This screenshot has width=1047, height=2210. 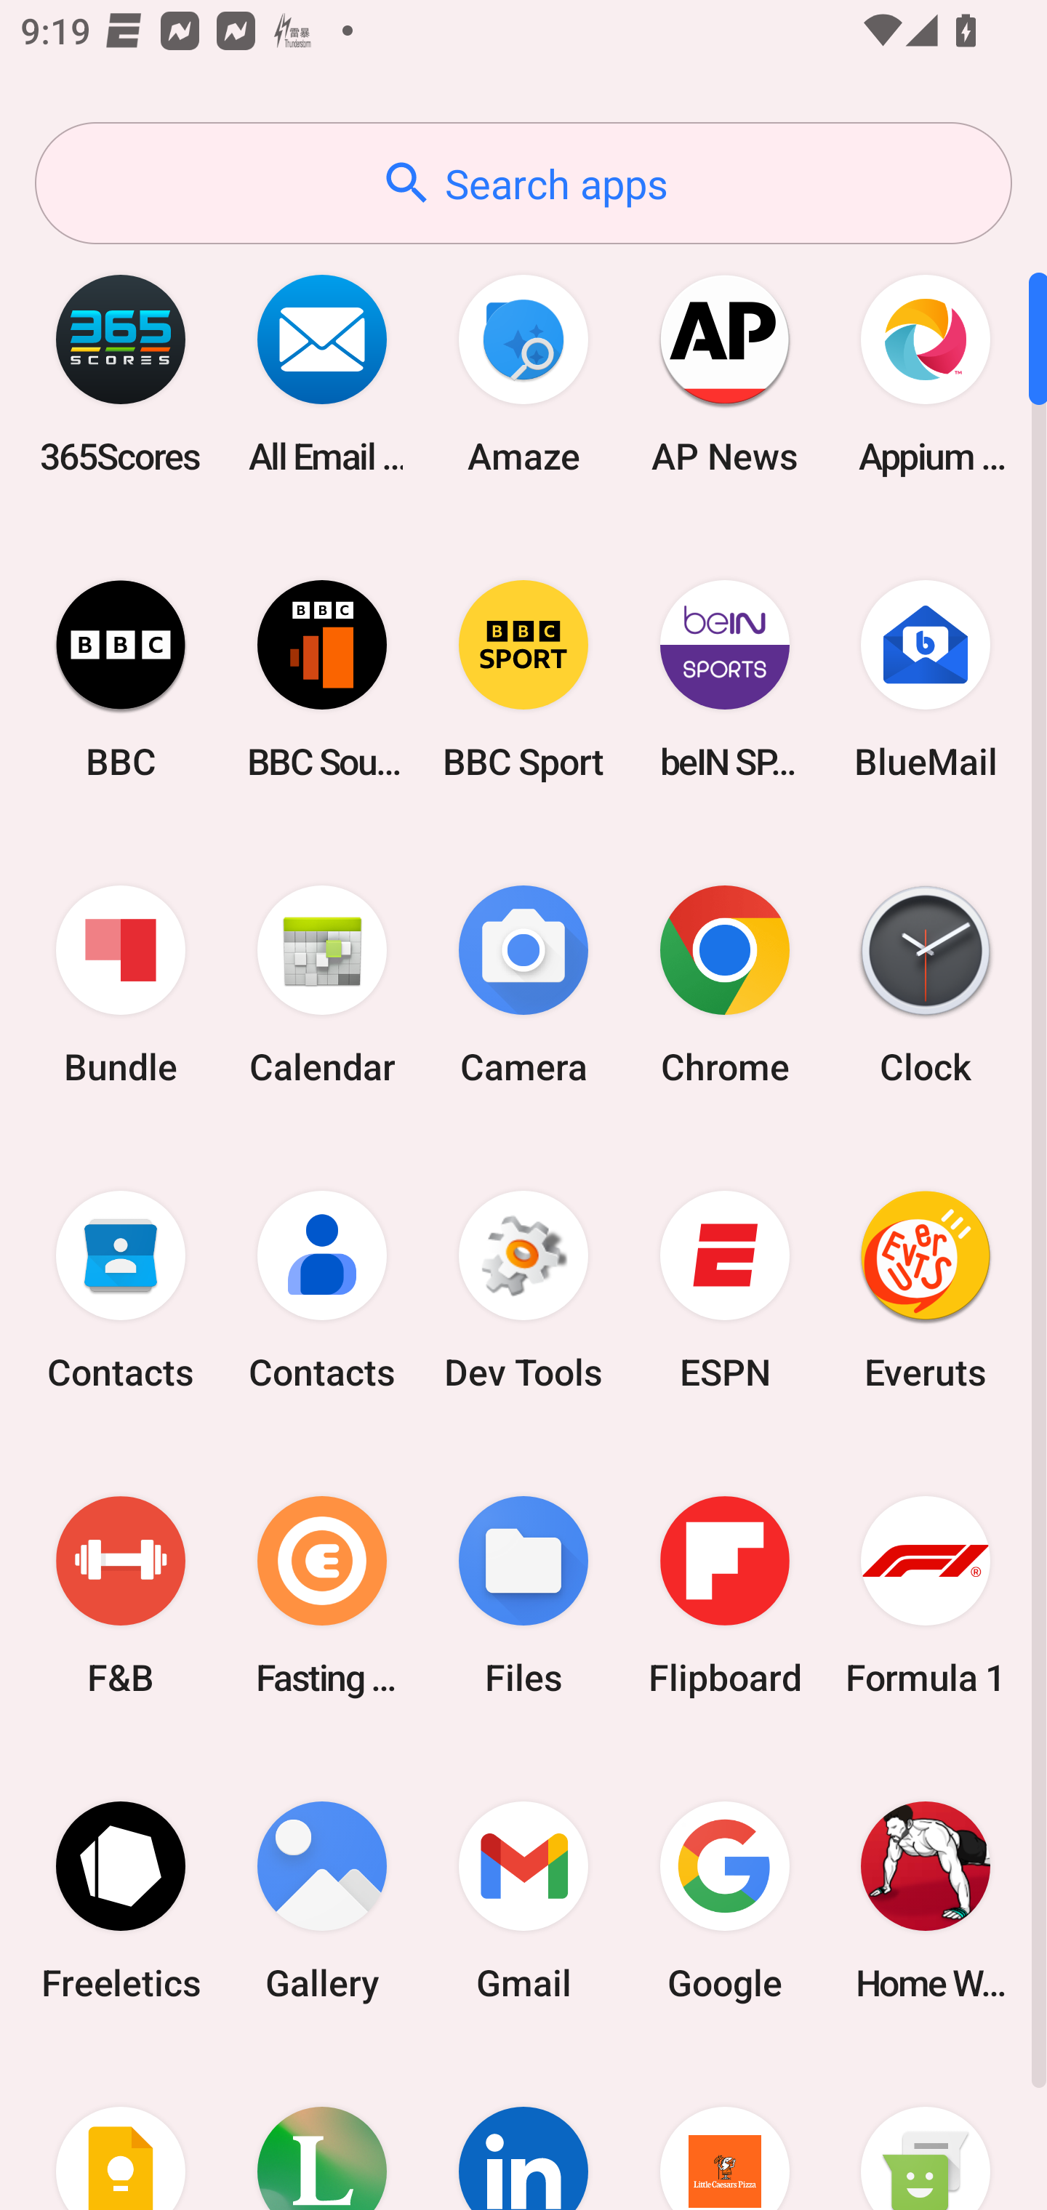 What do you see at coordinates (724, 679) in the screenshot?
I see `beIN SPORTS` at bounding box center [724, 679].